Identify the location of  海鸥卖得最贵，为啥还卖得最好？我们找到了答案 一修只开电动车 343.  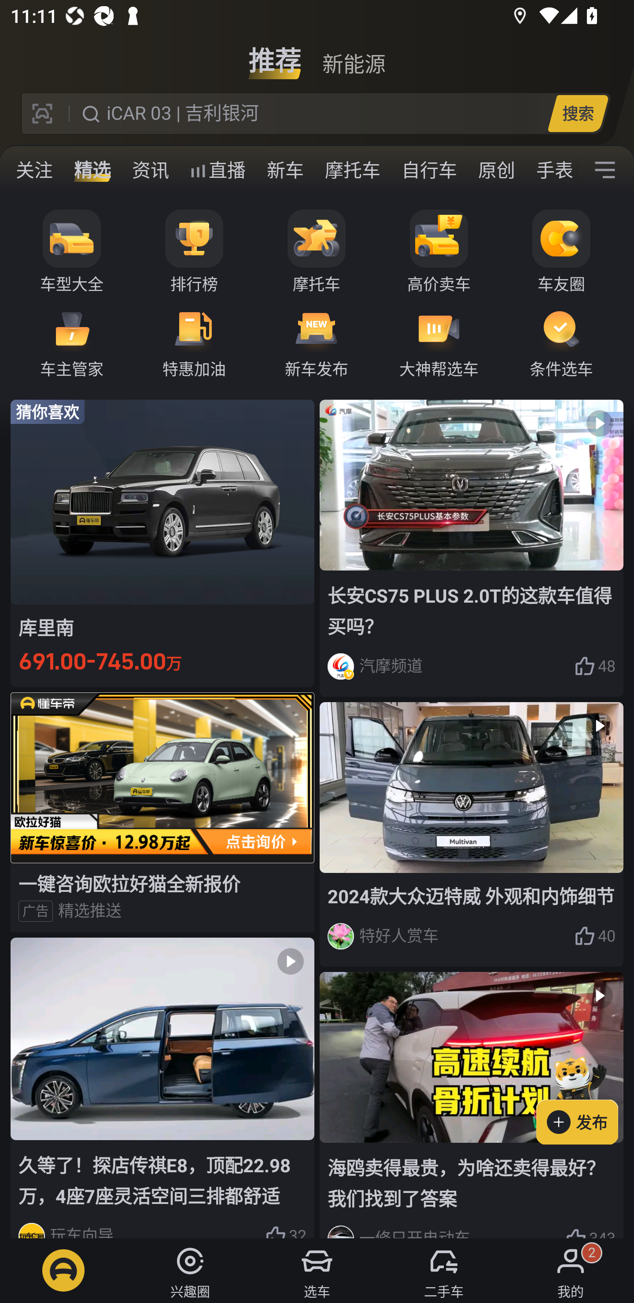
(471, 1105).